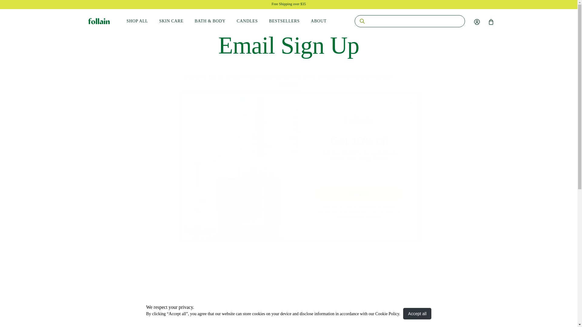  I want to click on BESTSELLERS, so click(290, 21).